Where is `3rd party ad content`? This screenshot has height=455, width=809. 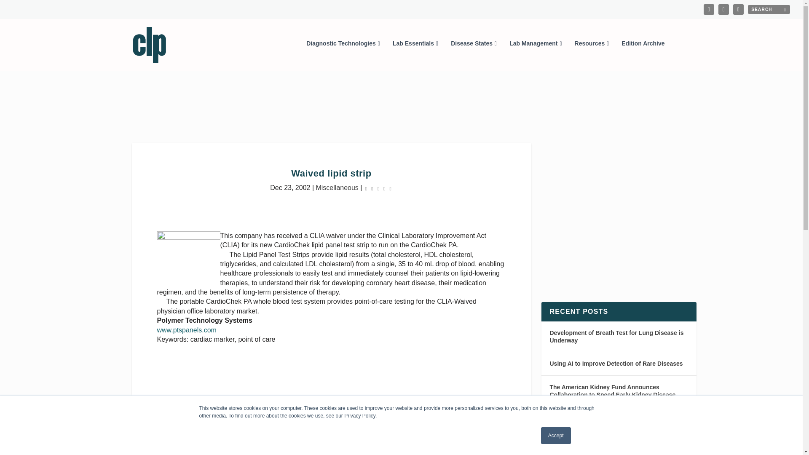 3rd party ad content is located at coordinates (331, 441).